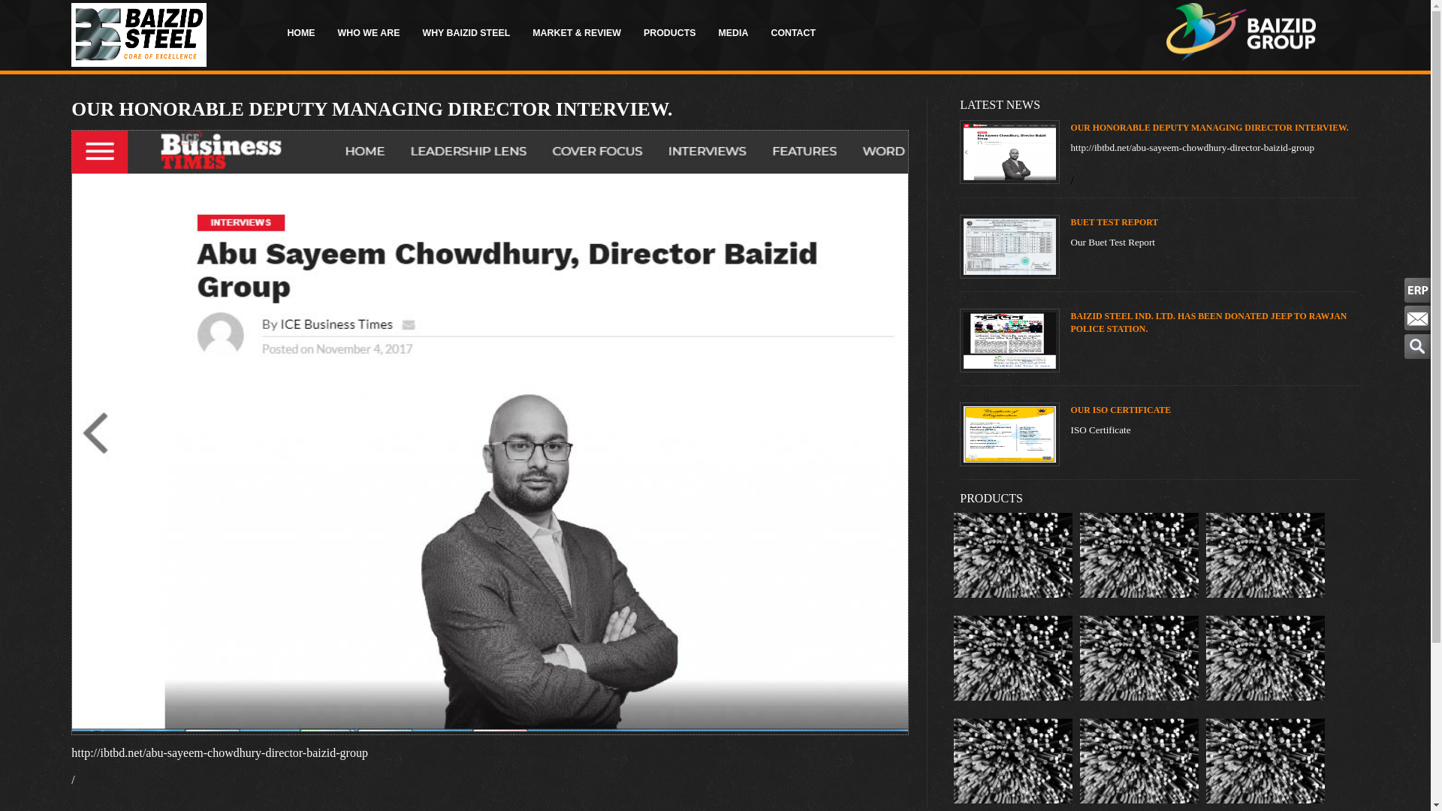 This screenshot has width=1442, height=811. I want to click on 25 mm QST BAR 500+, so click(1139, 704).